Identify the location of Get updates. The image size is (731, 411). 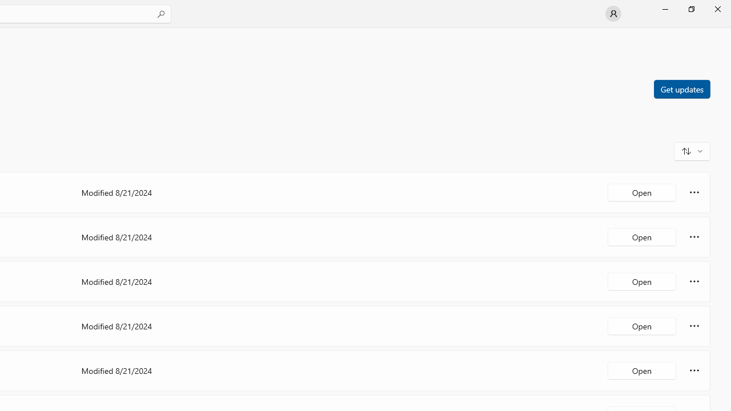
(681, 88).